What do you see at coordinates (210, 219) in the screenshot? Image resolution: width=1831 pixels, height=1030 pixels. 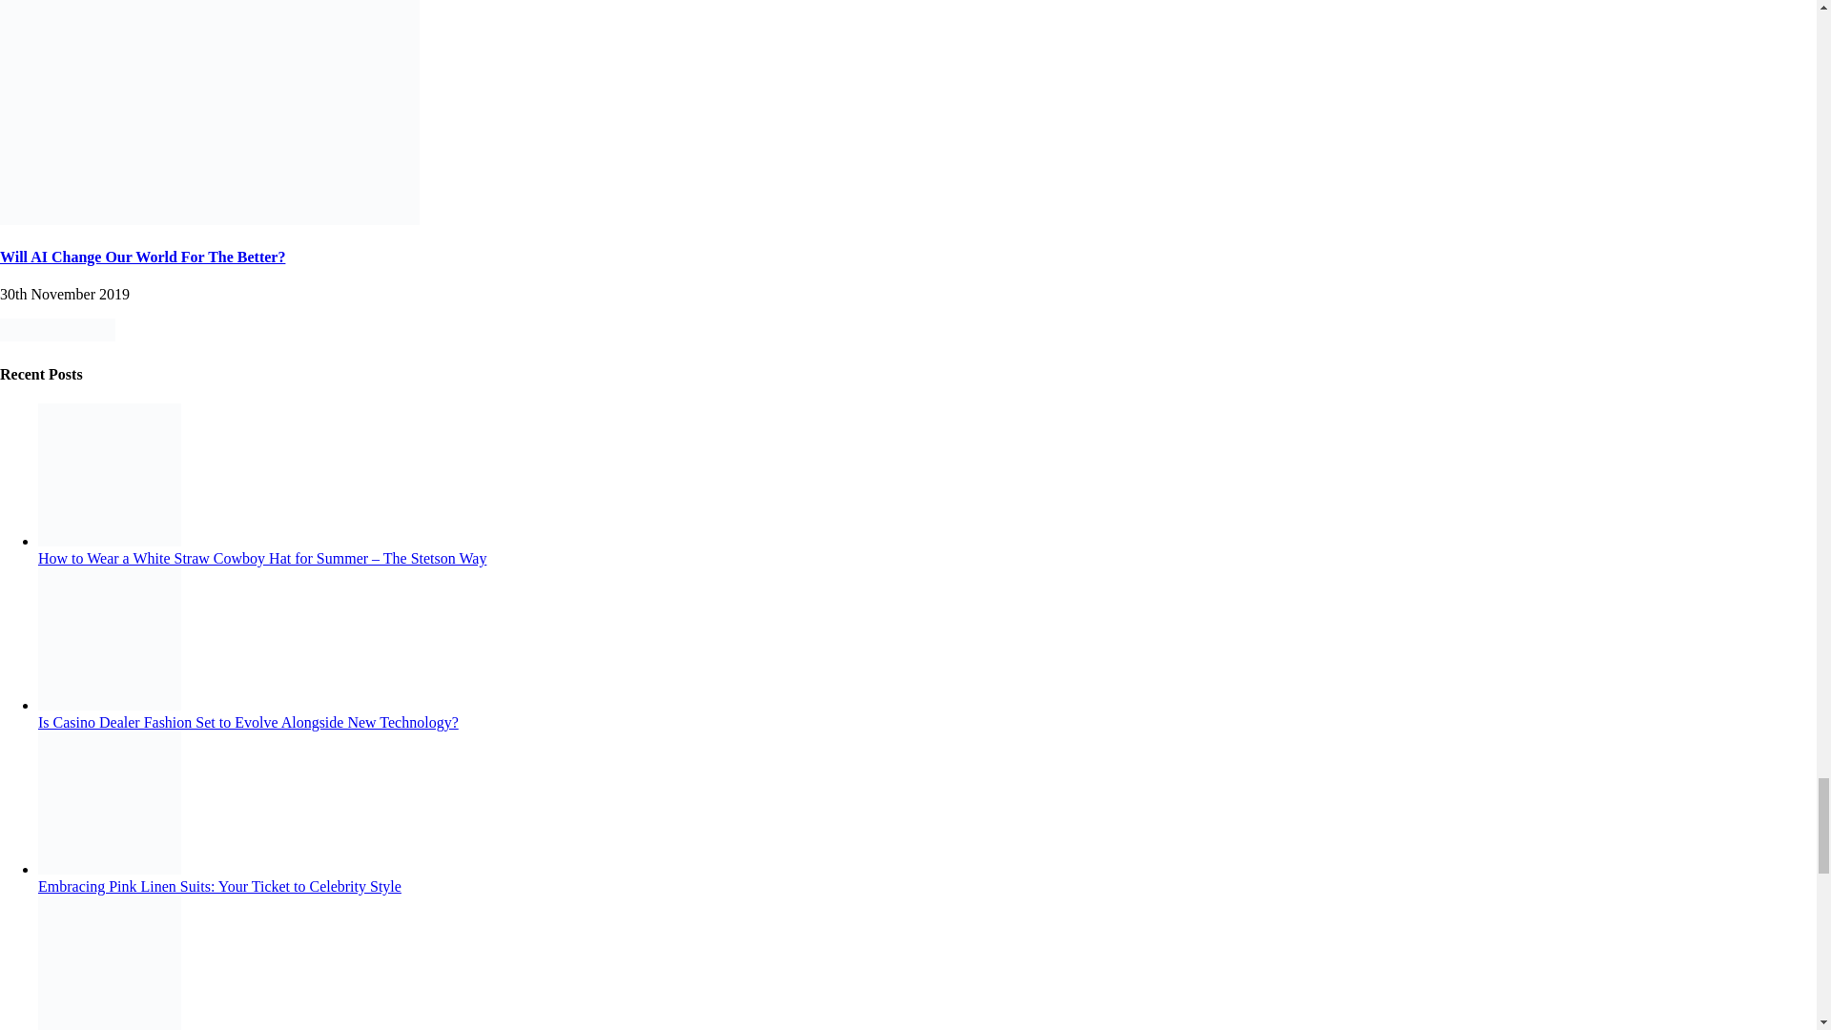 I see `Will AI Change Our World For The Better?` at bounding box center [210, 219].